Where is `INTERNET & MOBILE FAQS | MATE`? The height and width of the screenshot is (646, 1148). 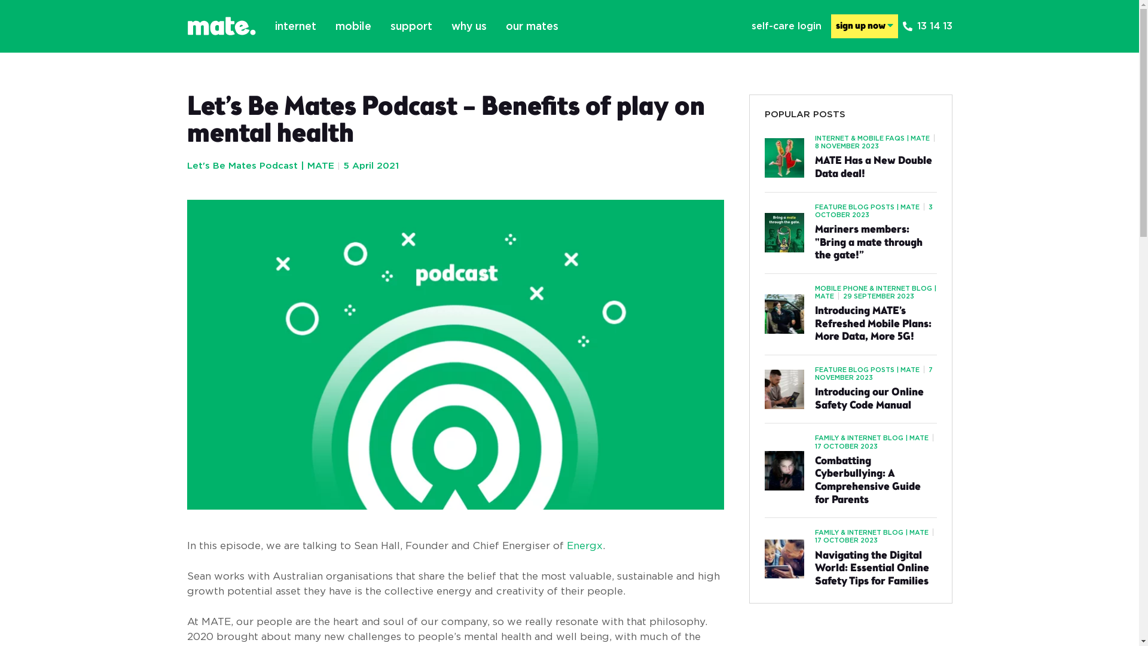
INTERNET & MOBILE FAQS | MATE is located at coordinates (872, 138).